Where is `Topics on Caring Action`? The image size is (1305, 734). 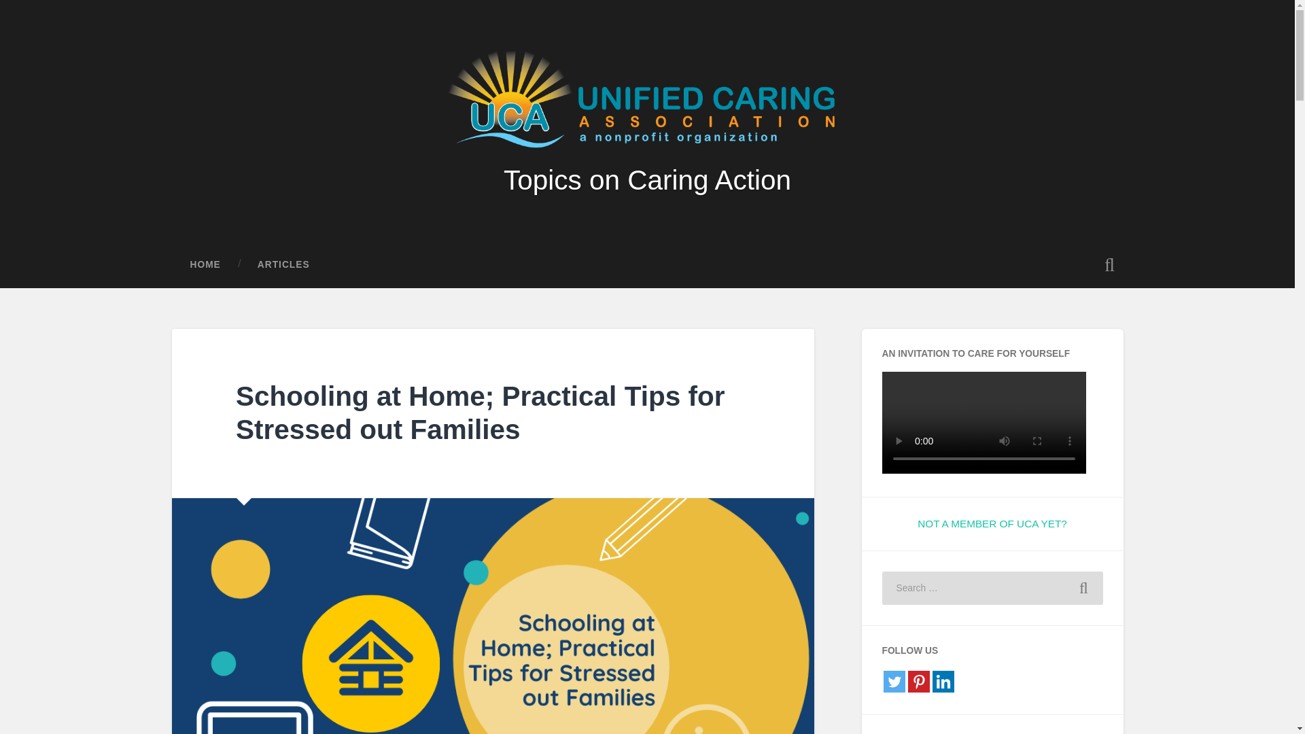
Topics on Caring Action is located at coordinates (647, 179).